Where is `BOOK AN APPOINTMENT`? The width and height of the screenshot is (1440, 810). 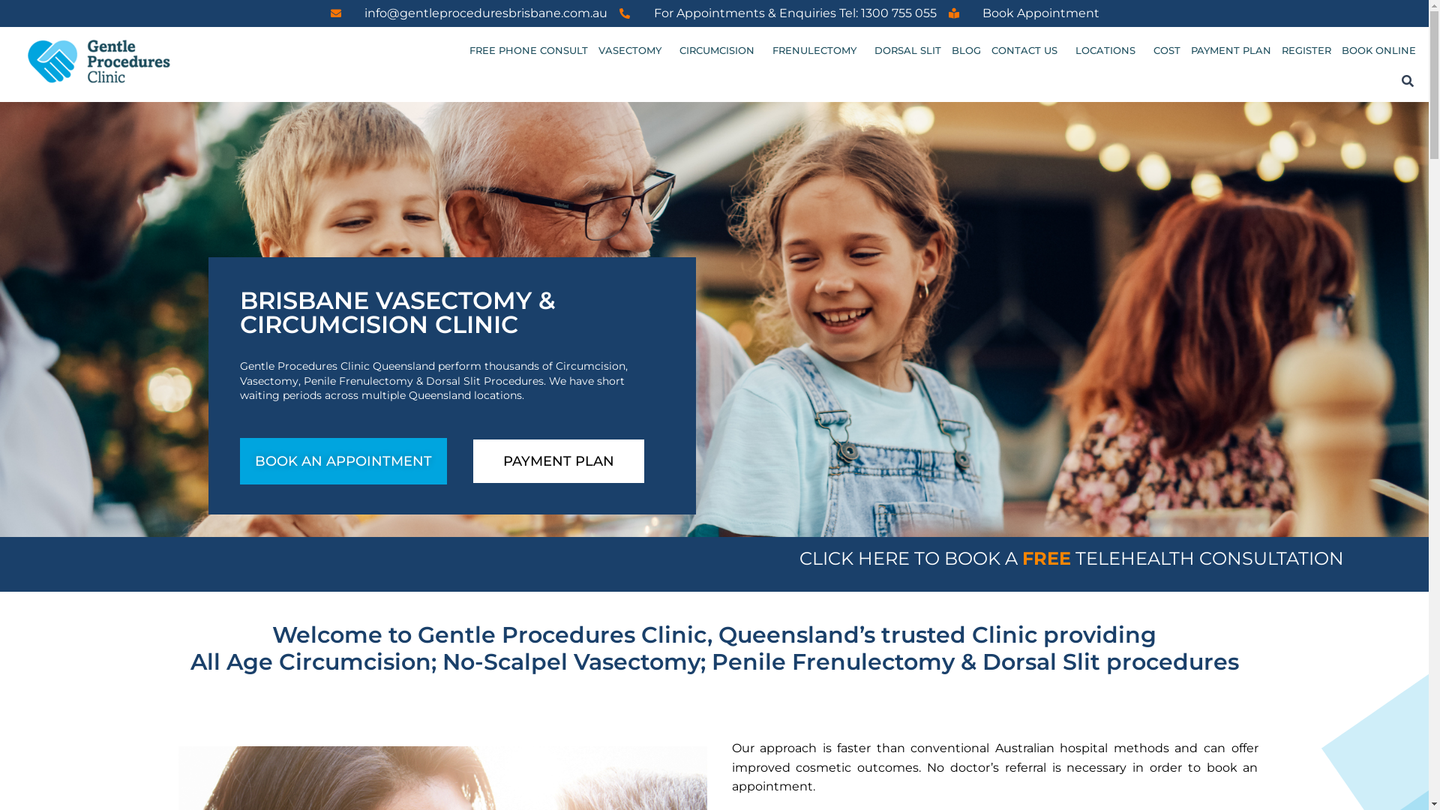
BOOK AN APPOINTMENT is located at coordinates (343, 461).